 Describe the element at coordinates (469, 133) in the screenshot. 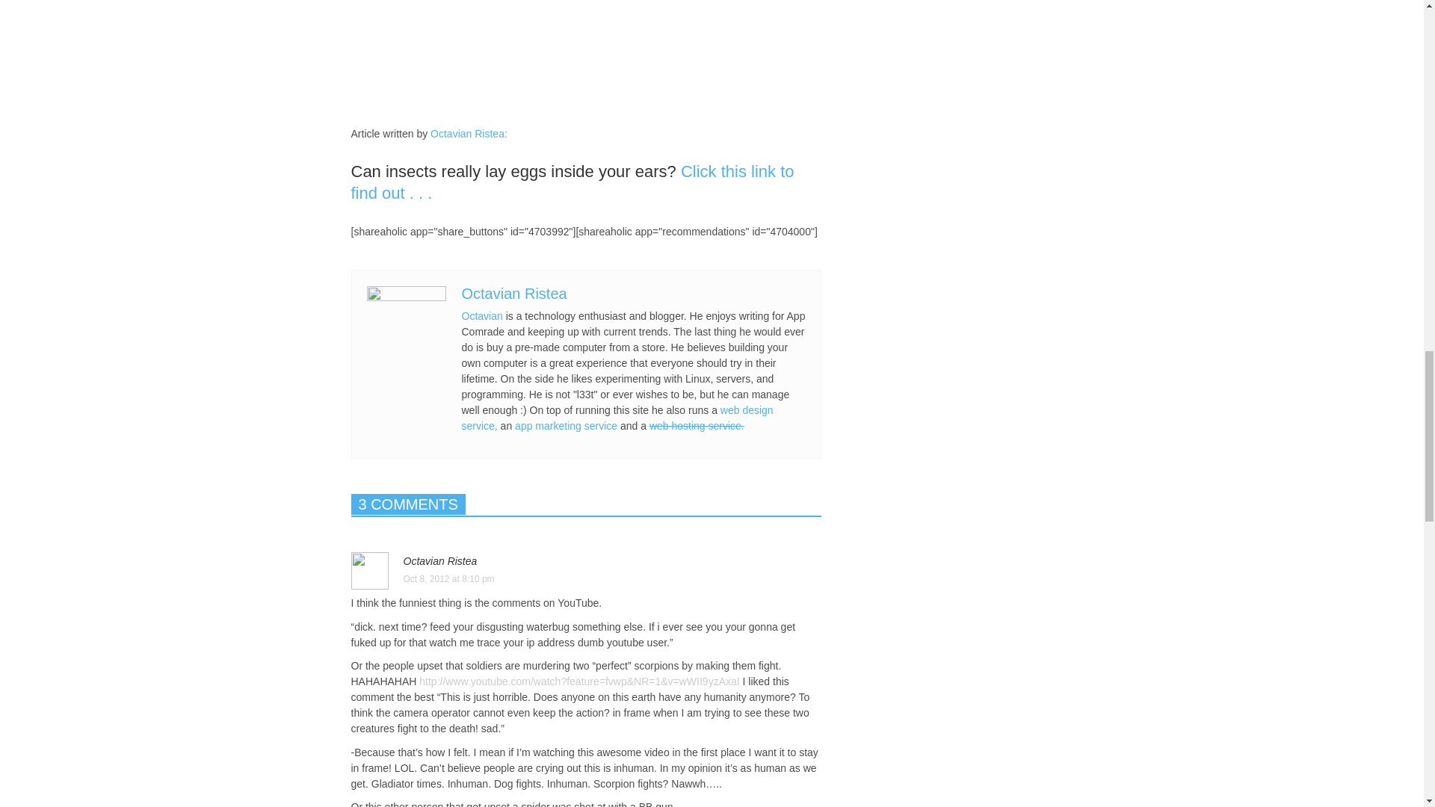

I see `Octavian Ristea:` at that location.